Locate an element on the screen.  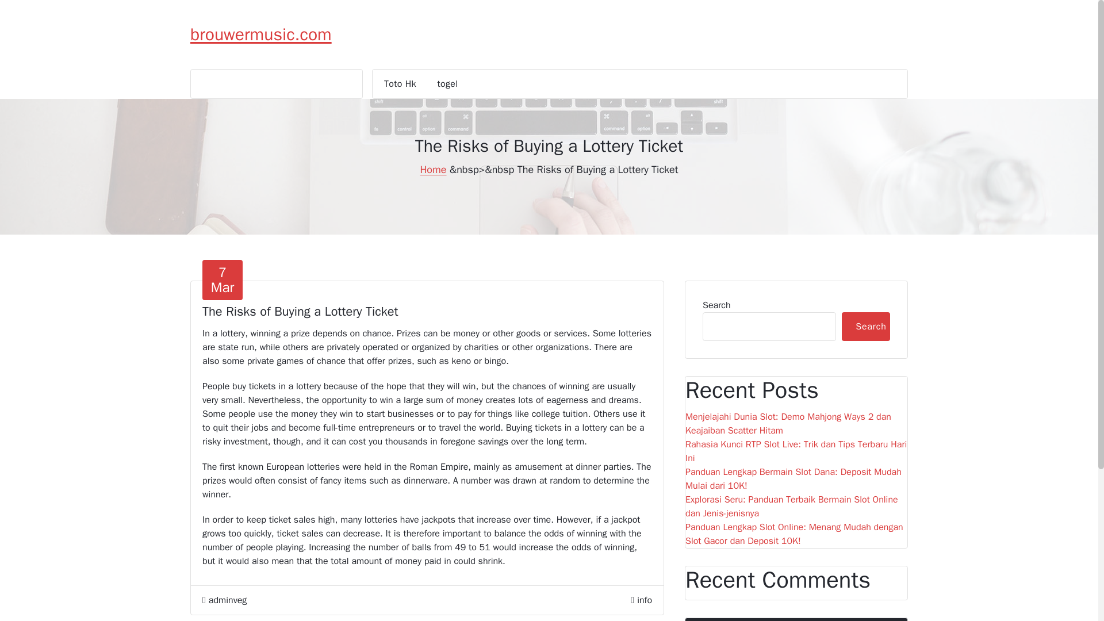
adminveg is located at coordinates (448, 83).